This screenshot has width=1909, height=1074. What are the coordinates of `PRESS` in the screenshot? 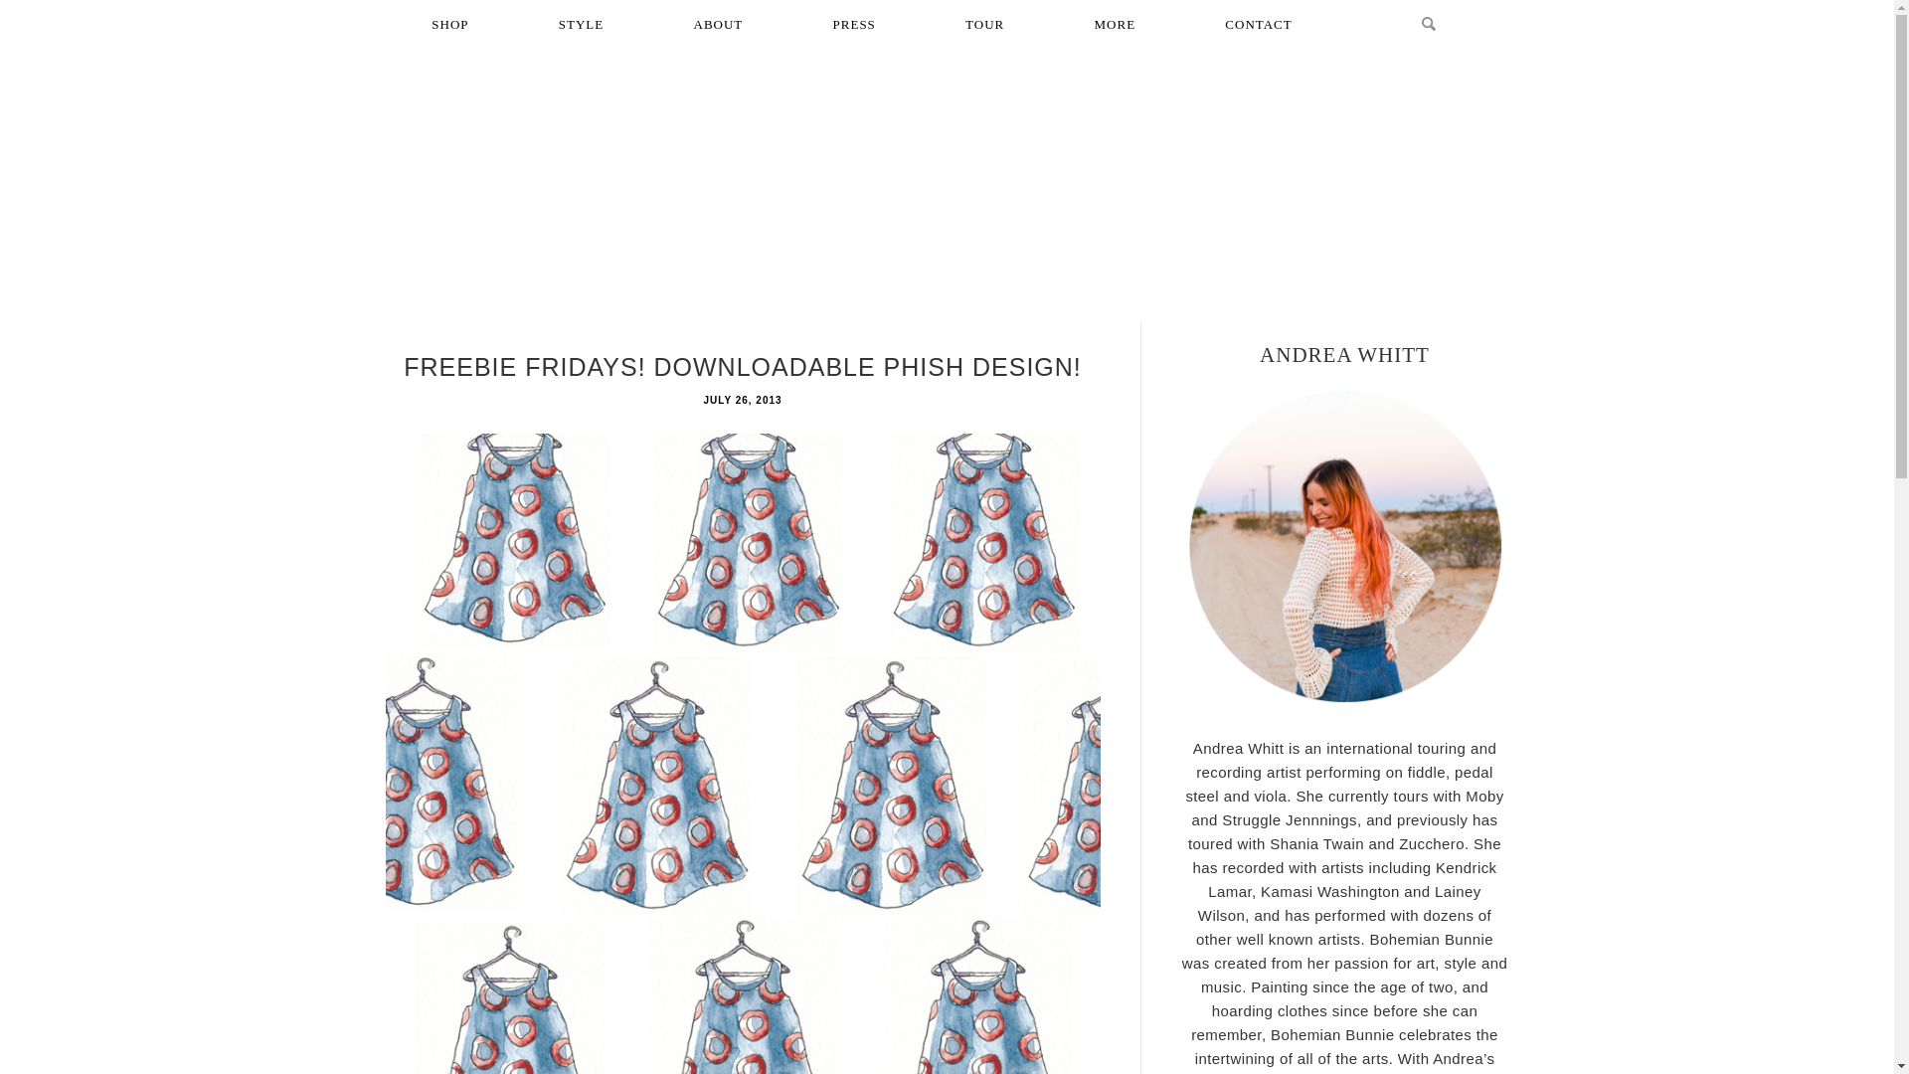 It's located at (853, 24).